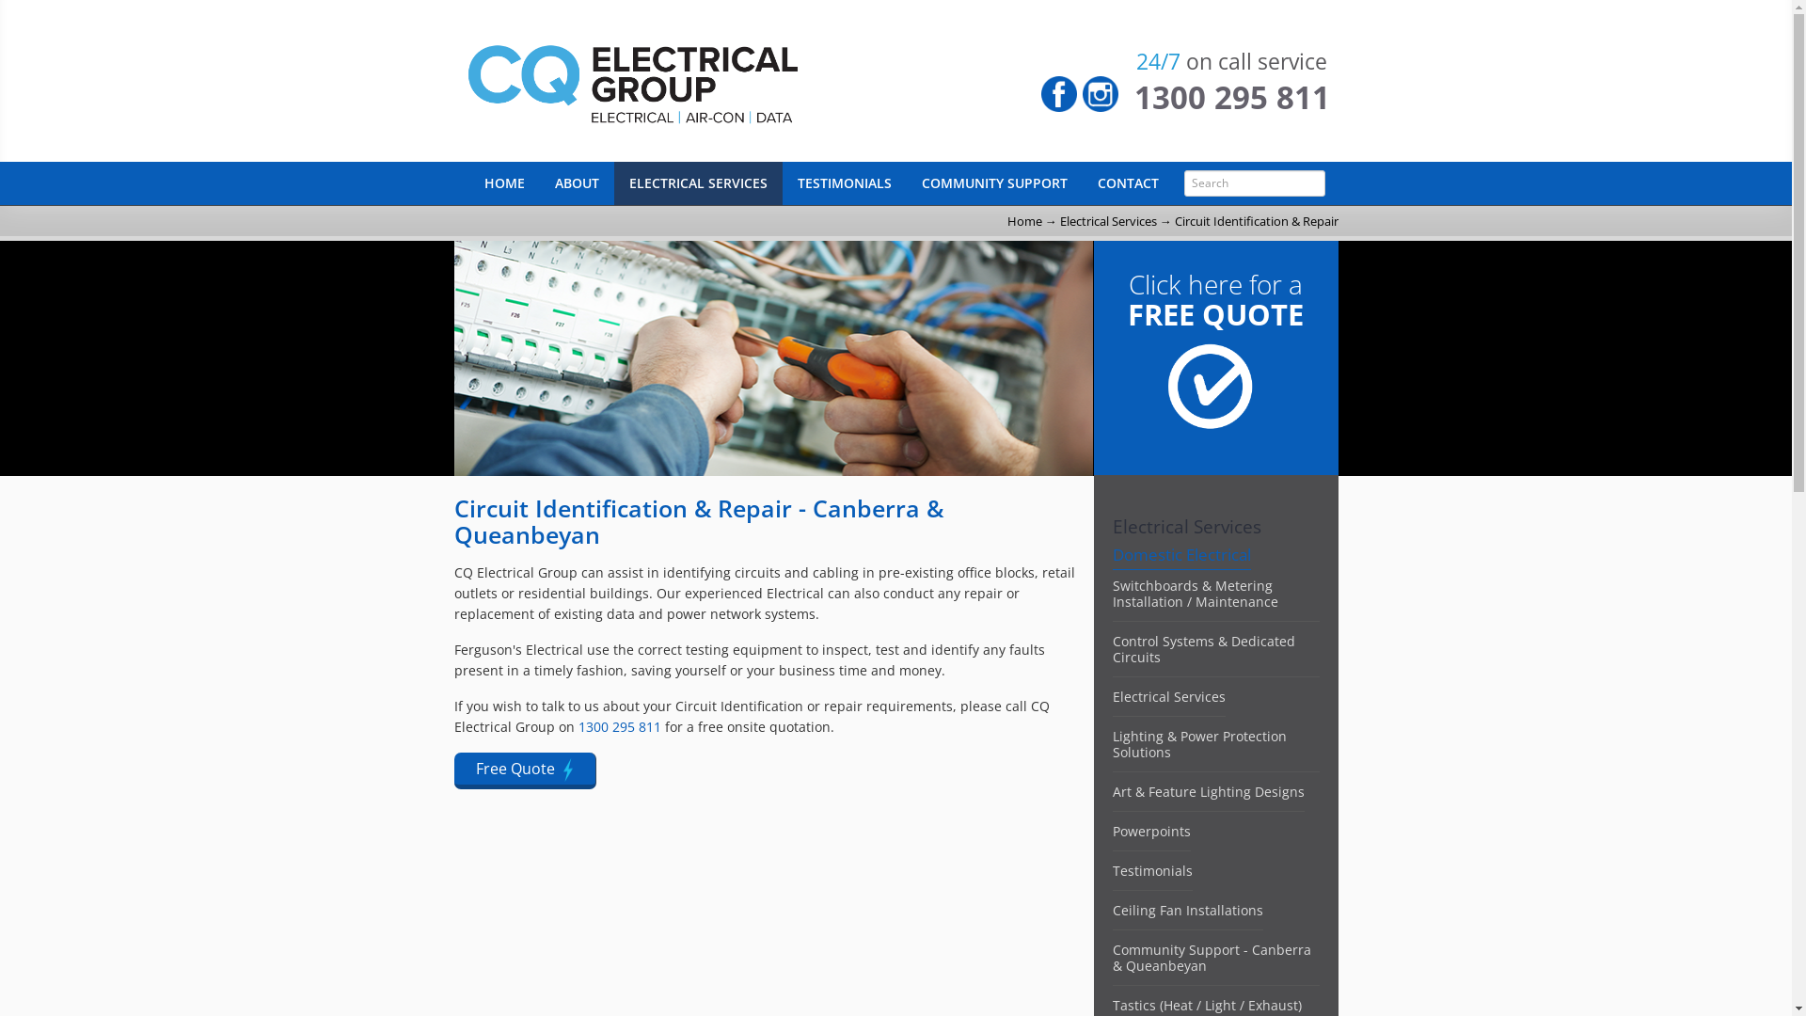  What do you see at coordinates (1195, 593) in the screenshot?
I see `Switchboards & Metering Installation / Maintenance` at bounding box center [1195, 593].